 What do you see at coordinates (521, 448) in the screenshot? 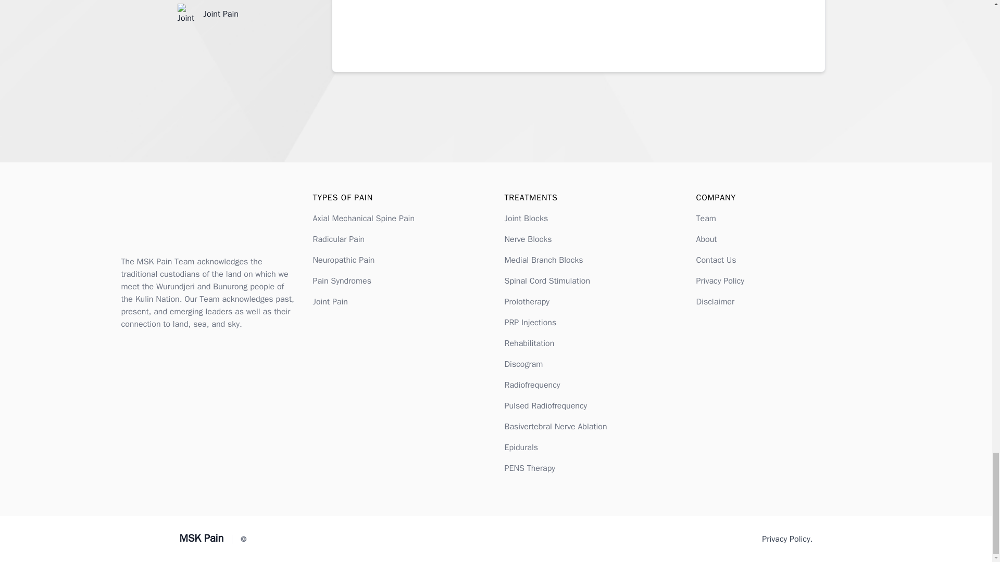
I see `Epidurals` at bounding box center [521, 448].